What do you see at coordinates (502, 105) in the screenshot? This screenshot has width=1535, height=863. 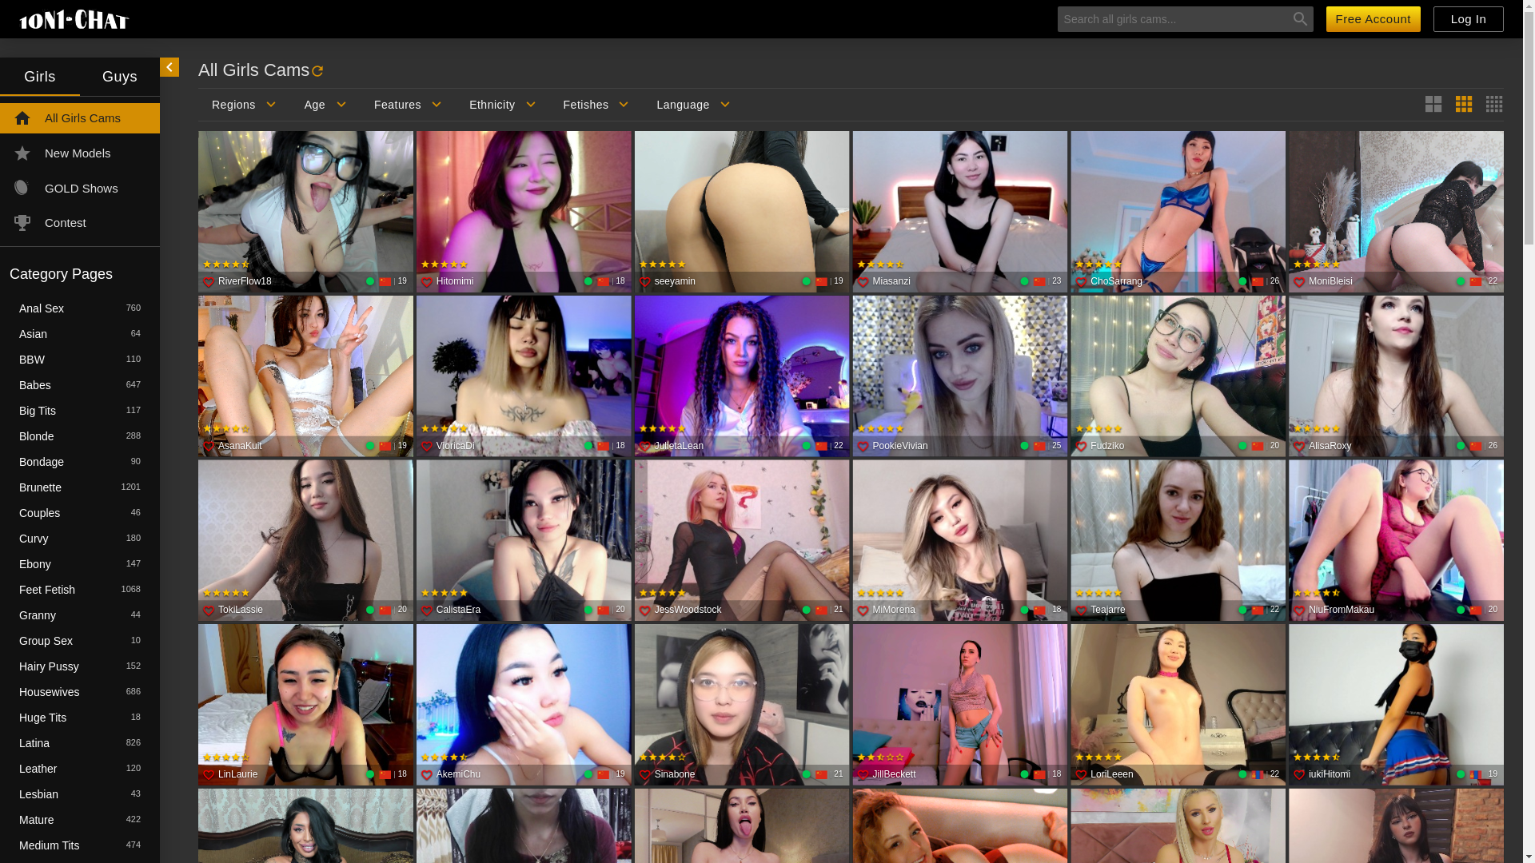 I see `Ethnicity` at bounding box center [502, 105].